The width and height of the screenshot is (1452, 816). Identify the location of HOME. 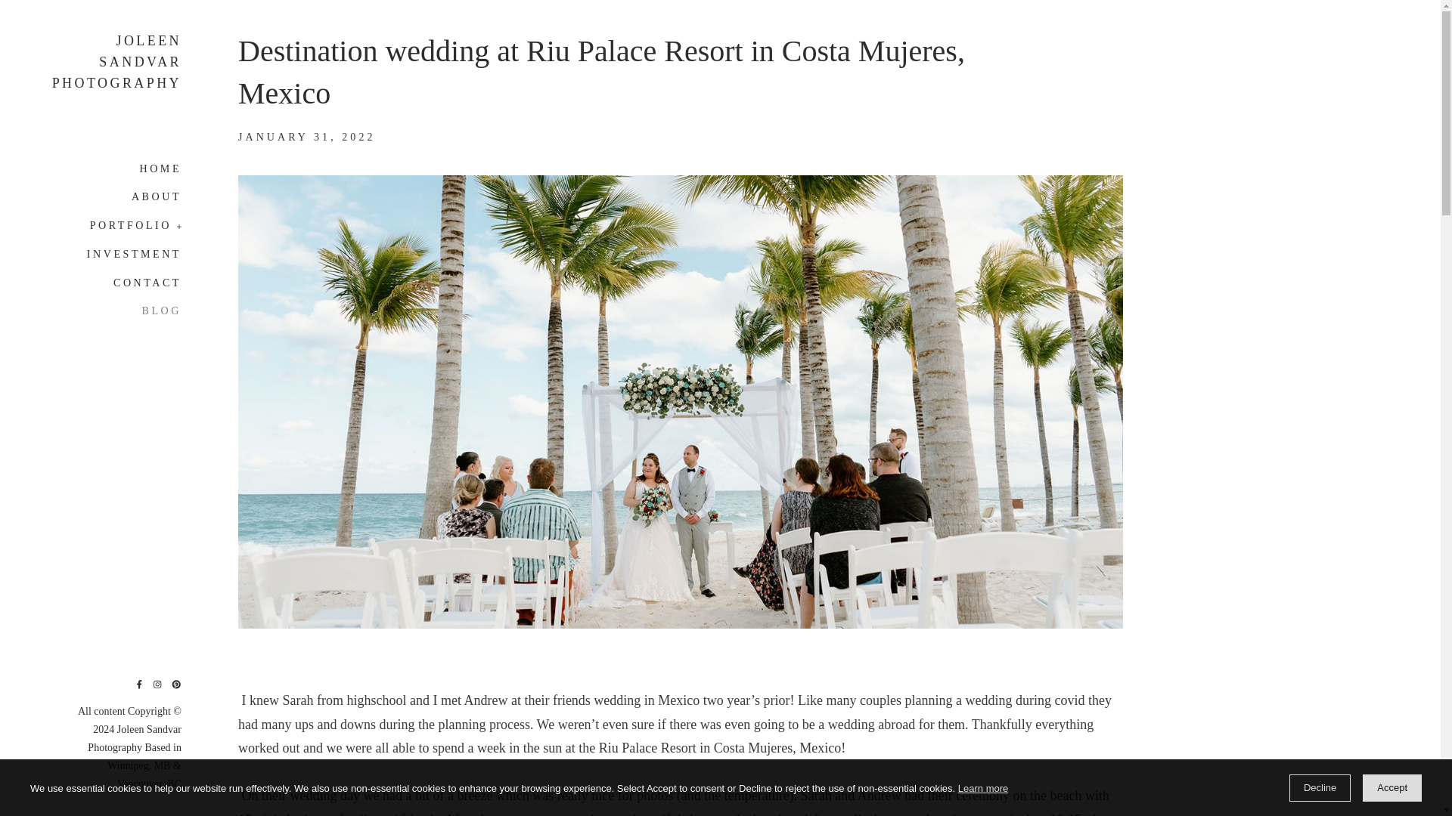
(160, 172).